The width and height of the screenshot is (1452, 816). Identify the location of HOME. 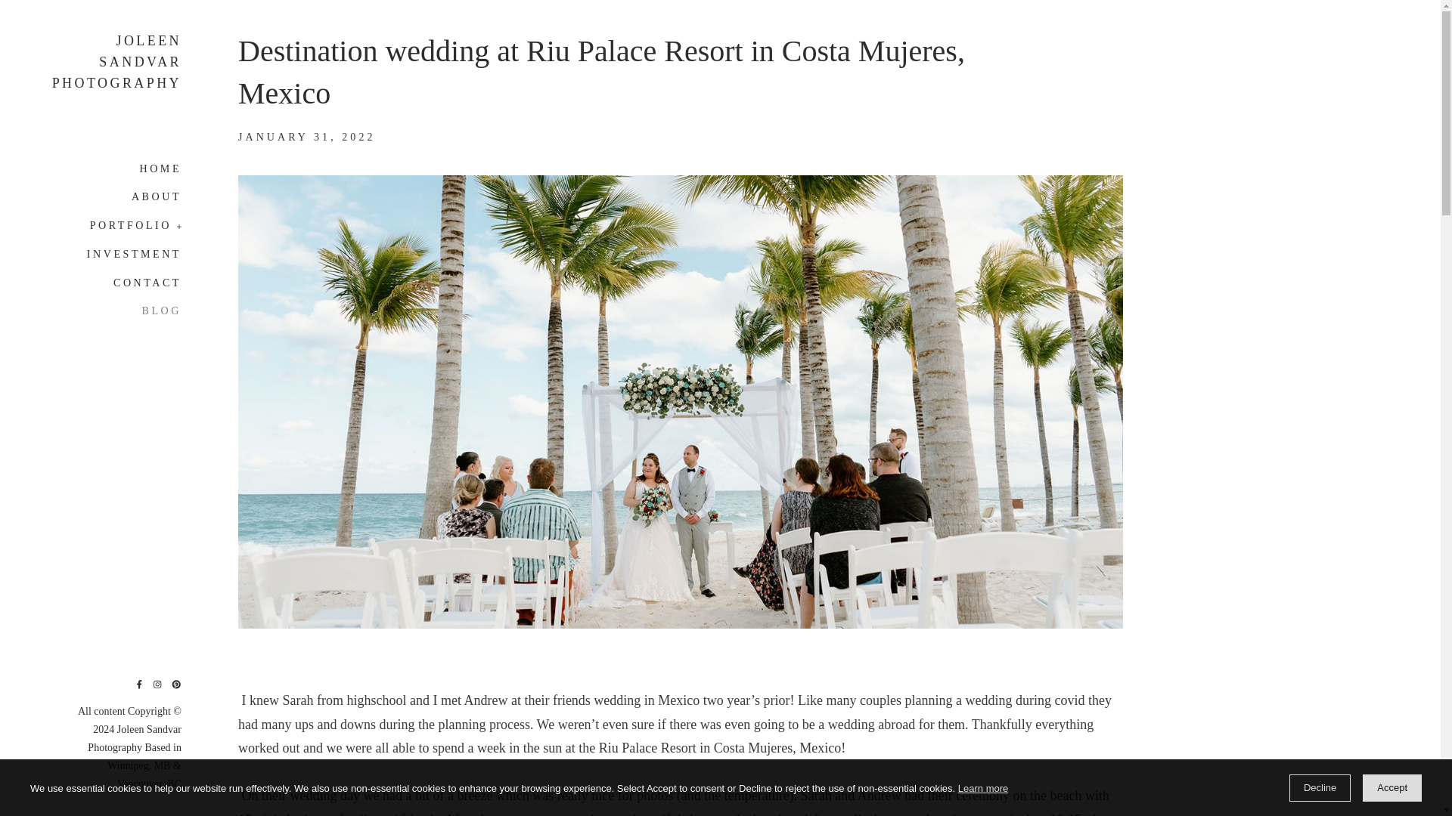
(160, 172).